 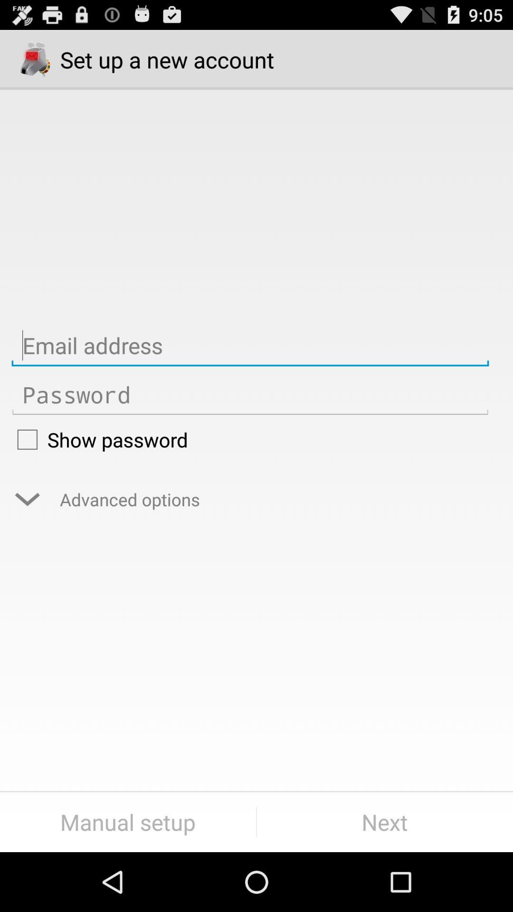 What do you see at coordinates (250, 346) in the screenshot?
I see `enter email address` at bounding box center [250, 346].